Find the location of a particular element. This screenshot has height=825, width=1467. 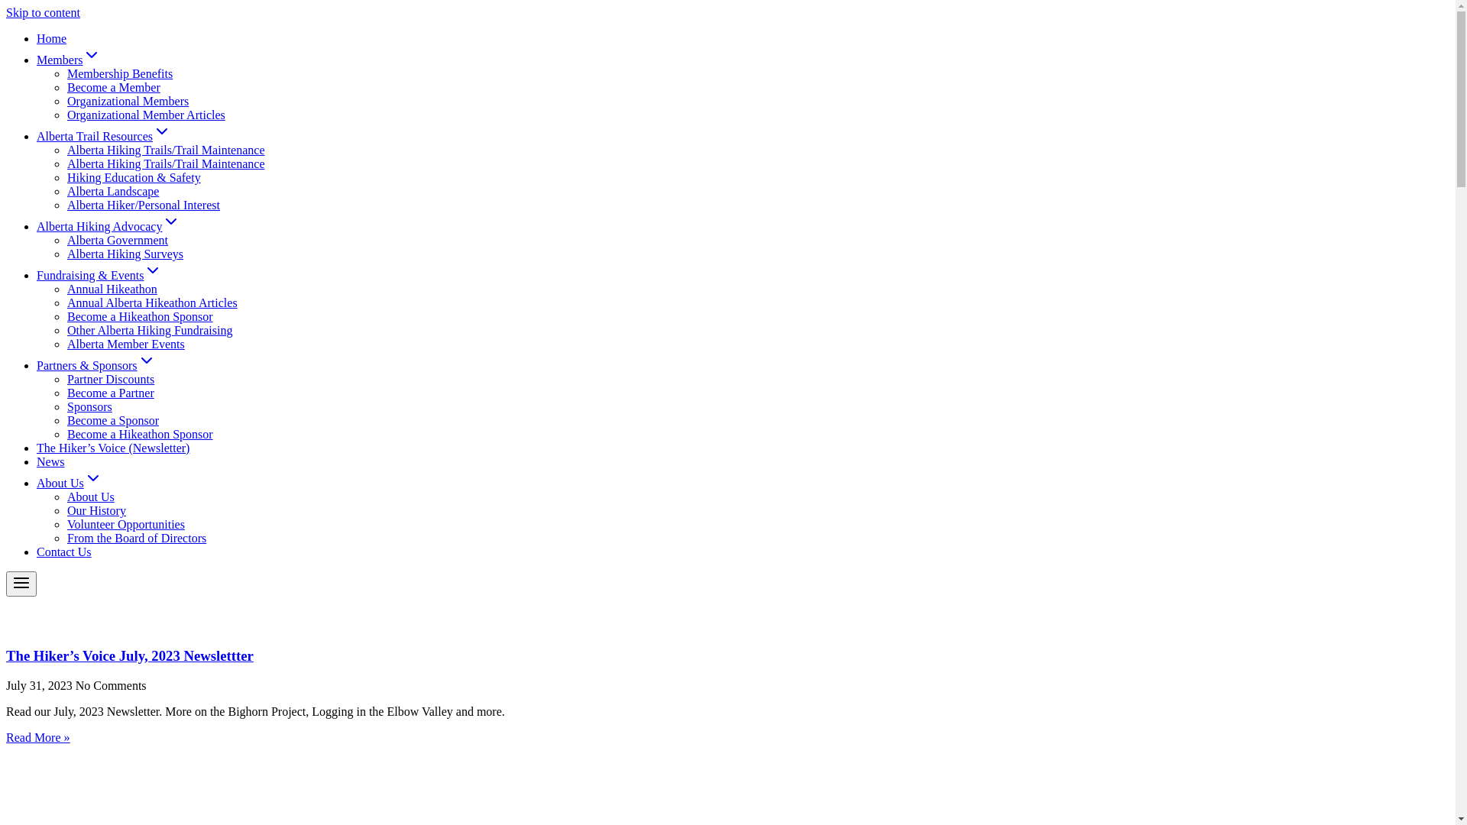

Home is located at coordinates (52, 38).